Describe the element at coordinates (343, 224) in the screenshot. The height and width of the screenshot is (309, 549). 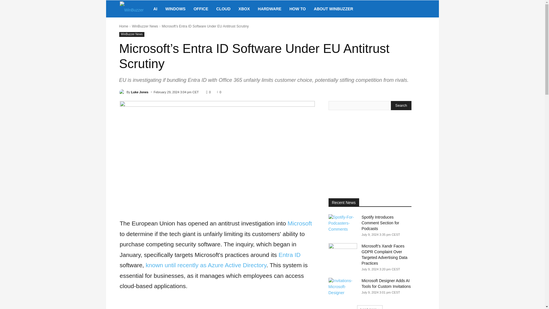
I see `Spotify Introduces Comment Section for Podcasts` at that location.